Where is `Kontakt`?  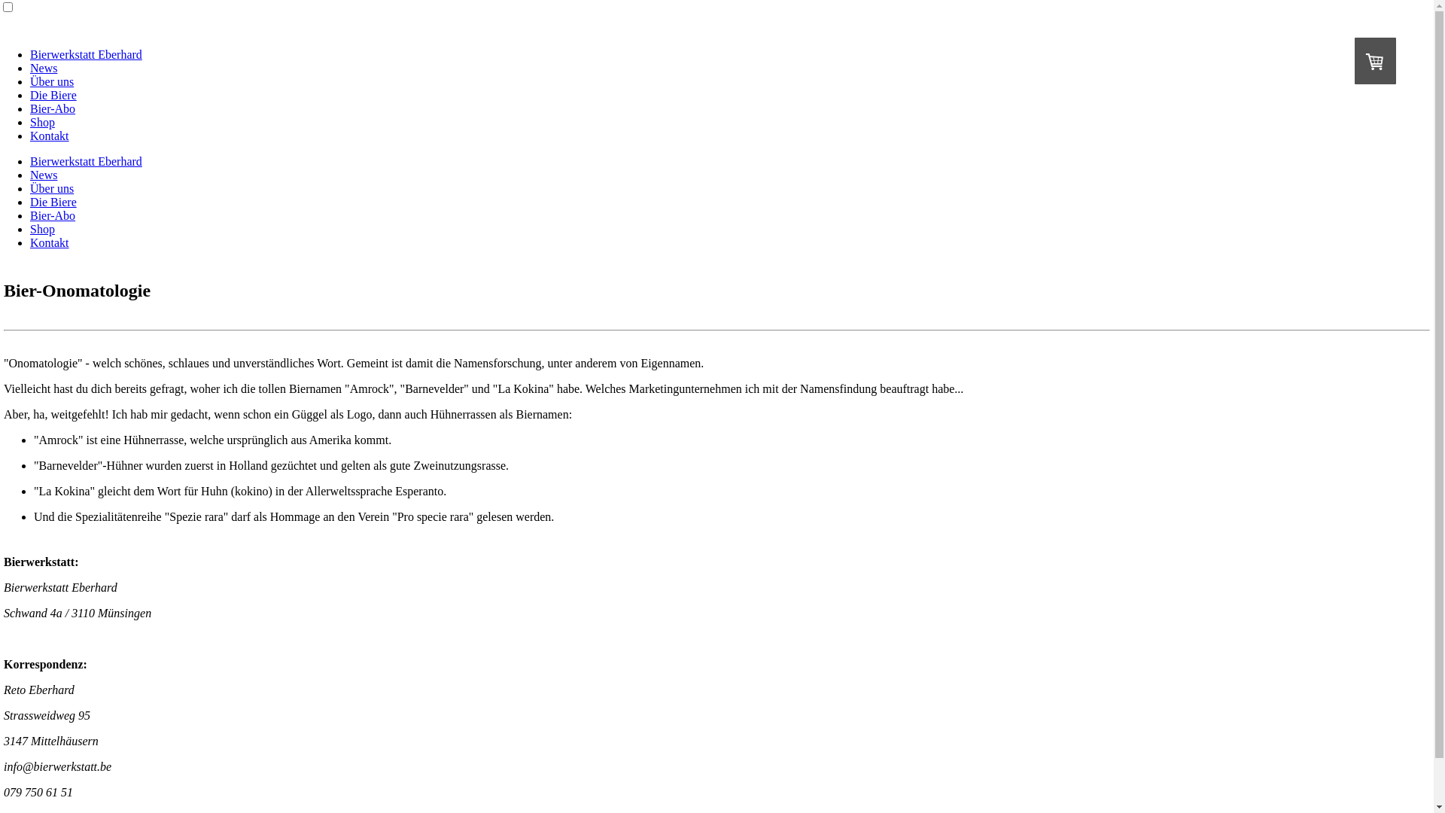
Kontakt is located at coordinates (50, 135).